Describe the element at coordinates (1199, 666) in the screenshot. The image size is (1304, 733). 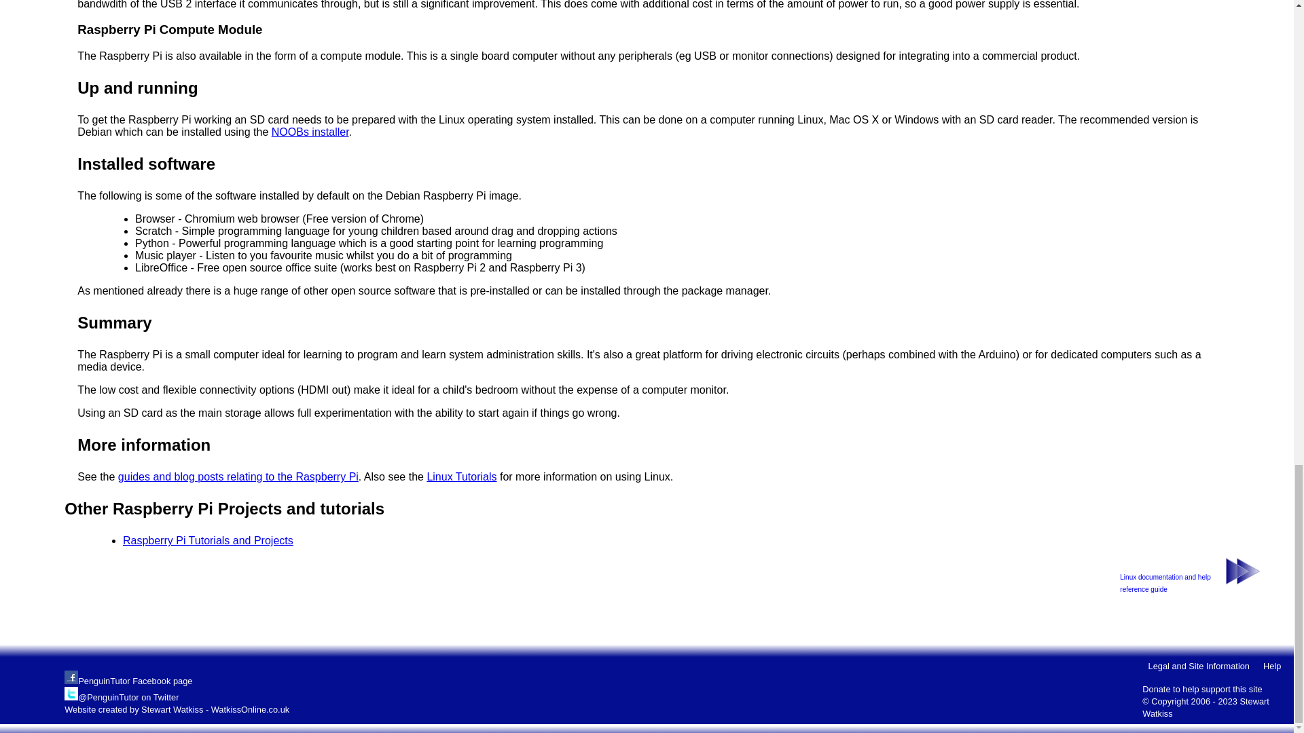
I see `Legal and Site Information` at that location.